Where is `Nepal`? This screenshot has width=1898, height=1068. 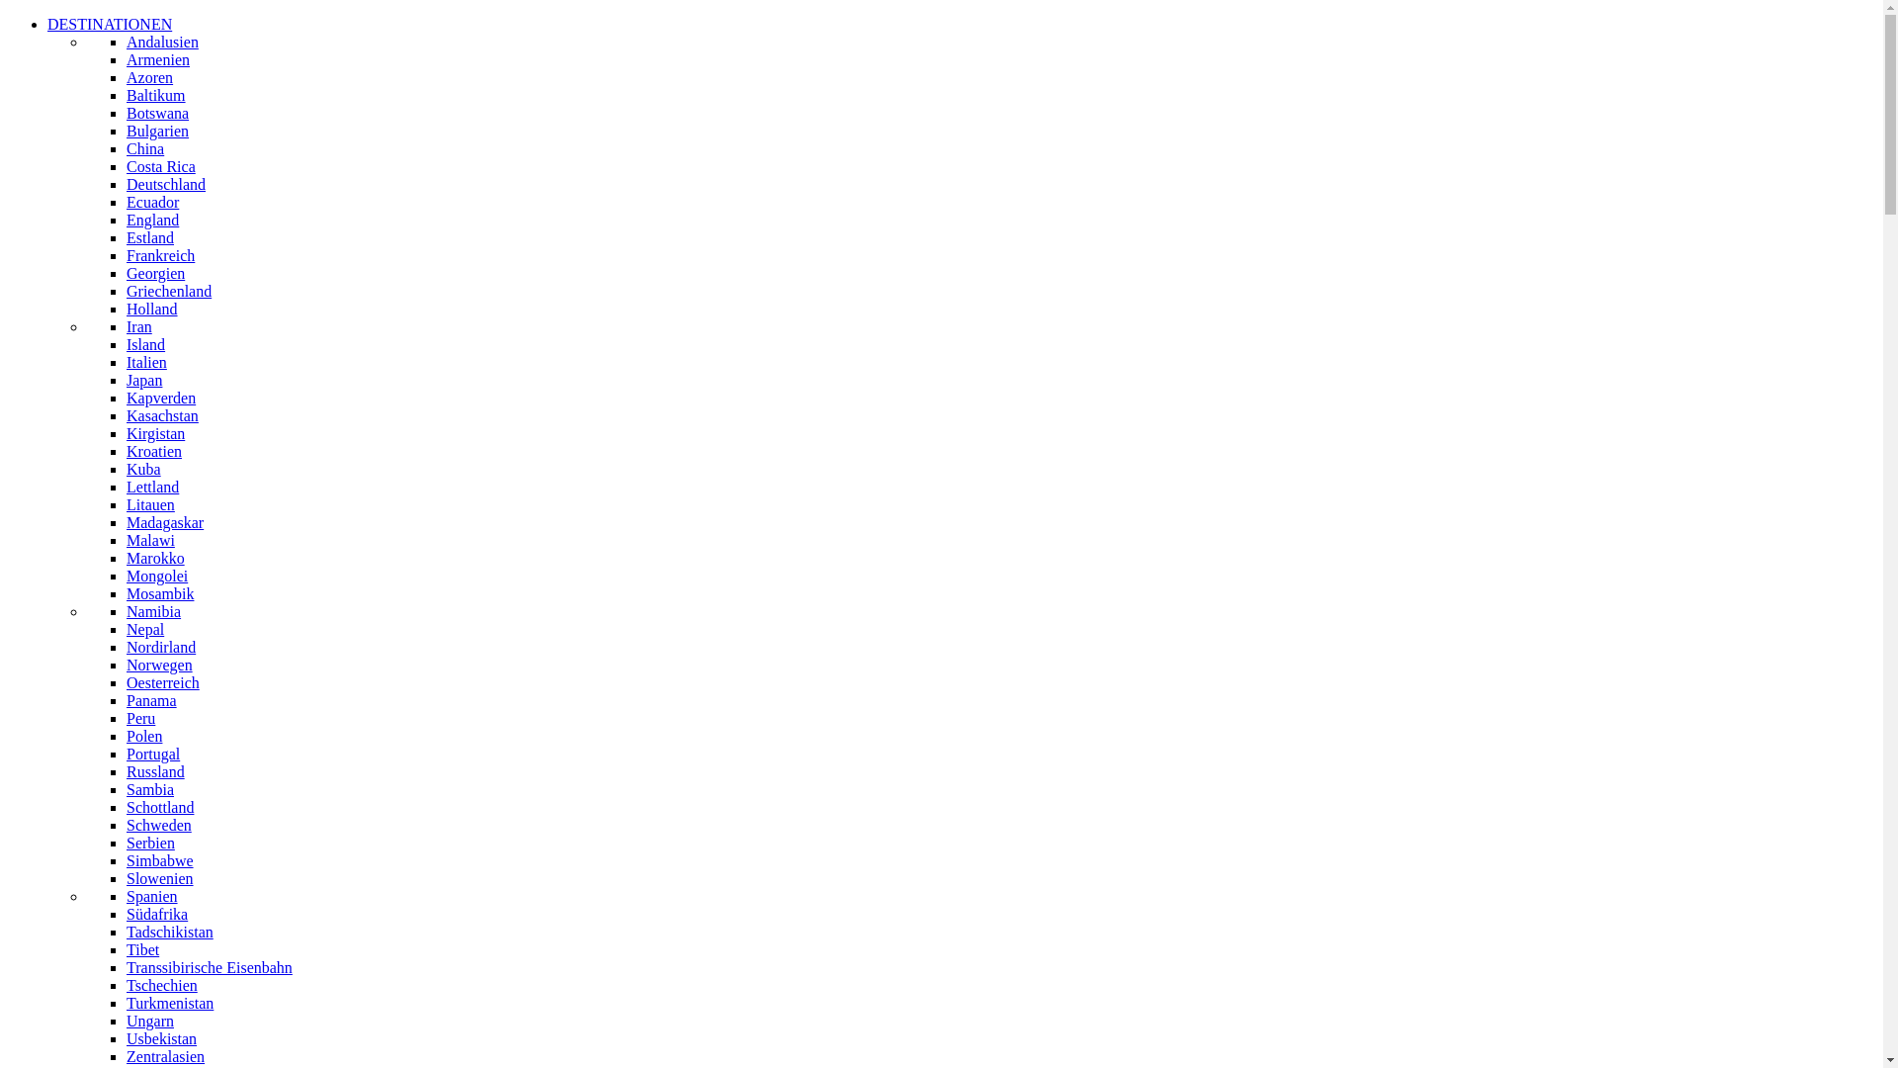
Nepal is located at coordinates (145, 629).